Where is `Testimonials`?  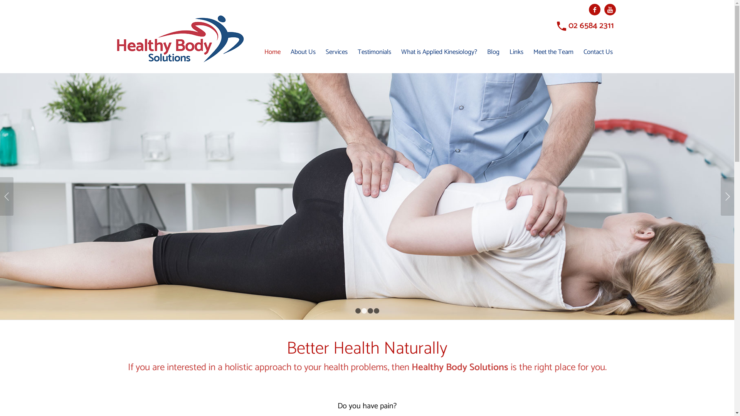 Testimonials is located at coordinates (374, 52).